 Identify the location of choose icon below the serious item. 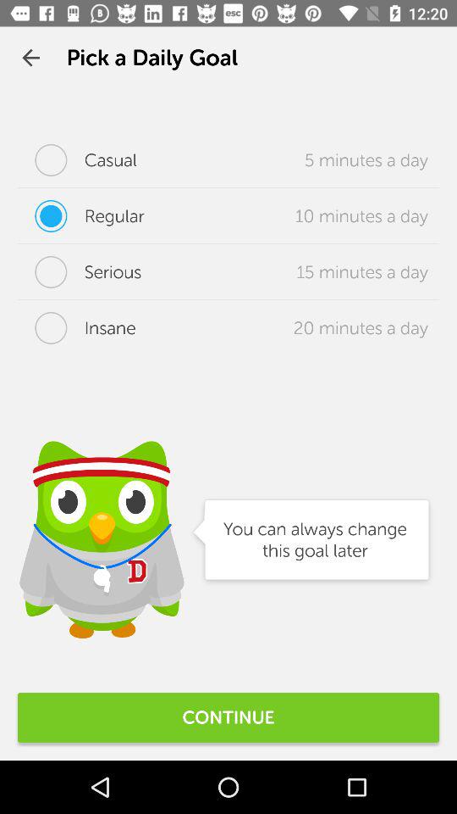
(76, 328).